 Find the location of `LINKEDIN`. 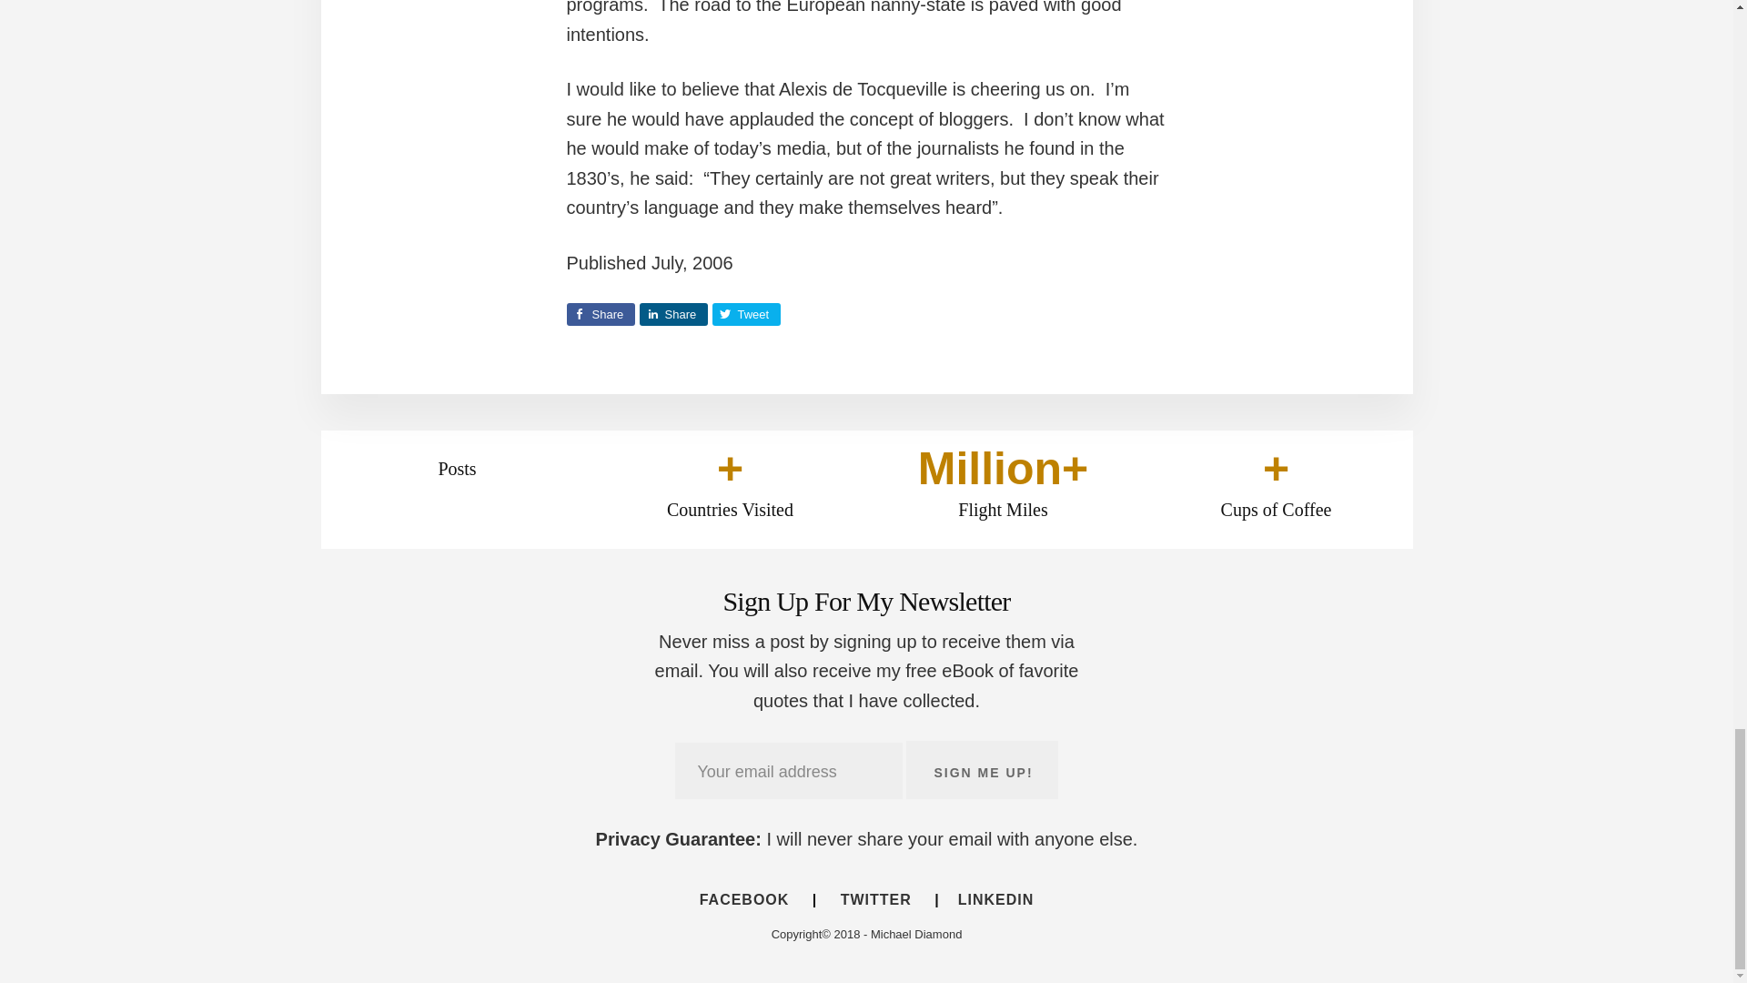

LINKEDIN is located at coordinates (986, 899).